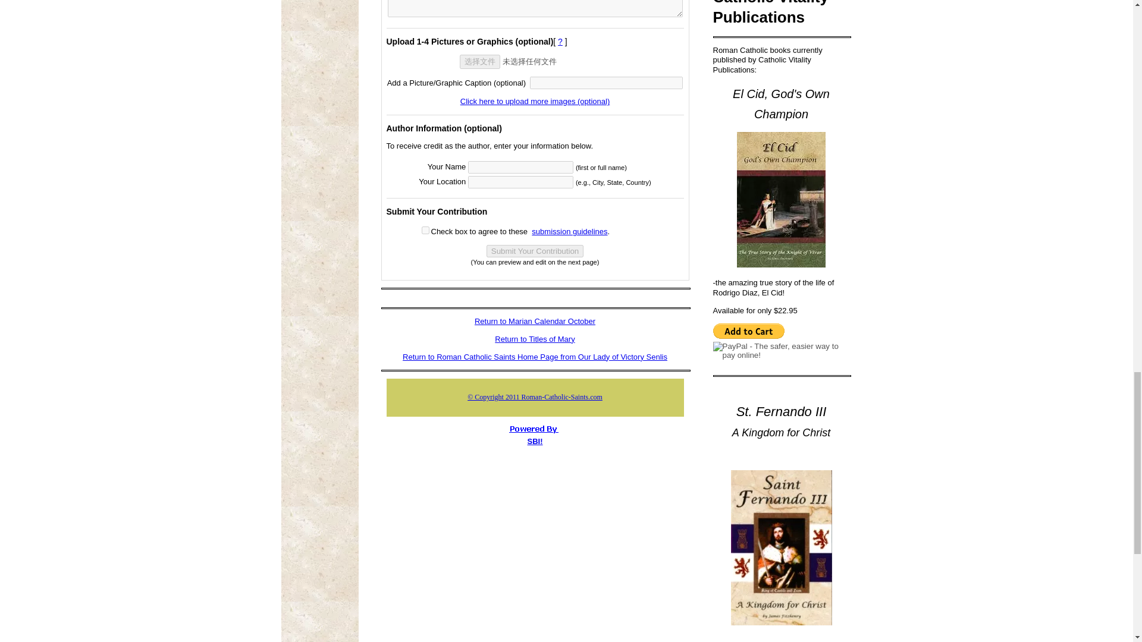 This screenshot has height=642, width=1142. What do you see at coordinates (570, 232) in the screenshot?
I see `submission guidelines` at bounding box center [570, 232].